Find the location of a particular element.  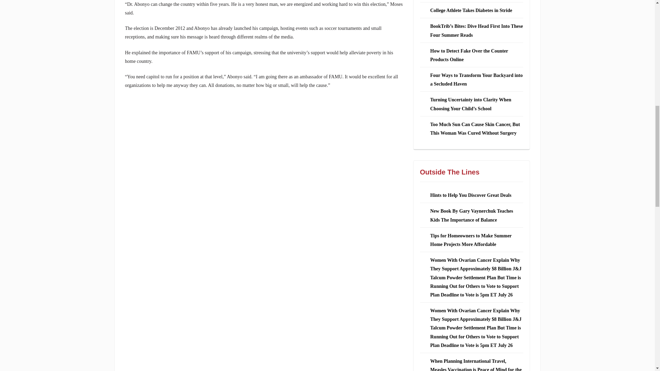

How to Detect Fake Over the Counter Products Online is located at coordinates (469, 55).